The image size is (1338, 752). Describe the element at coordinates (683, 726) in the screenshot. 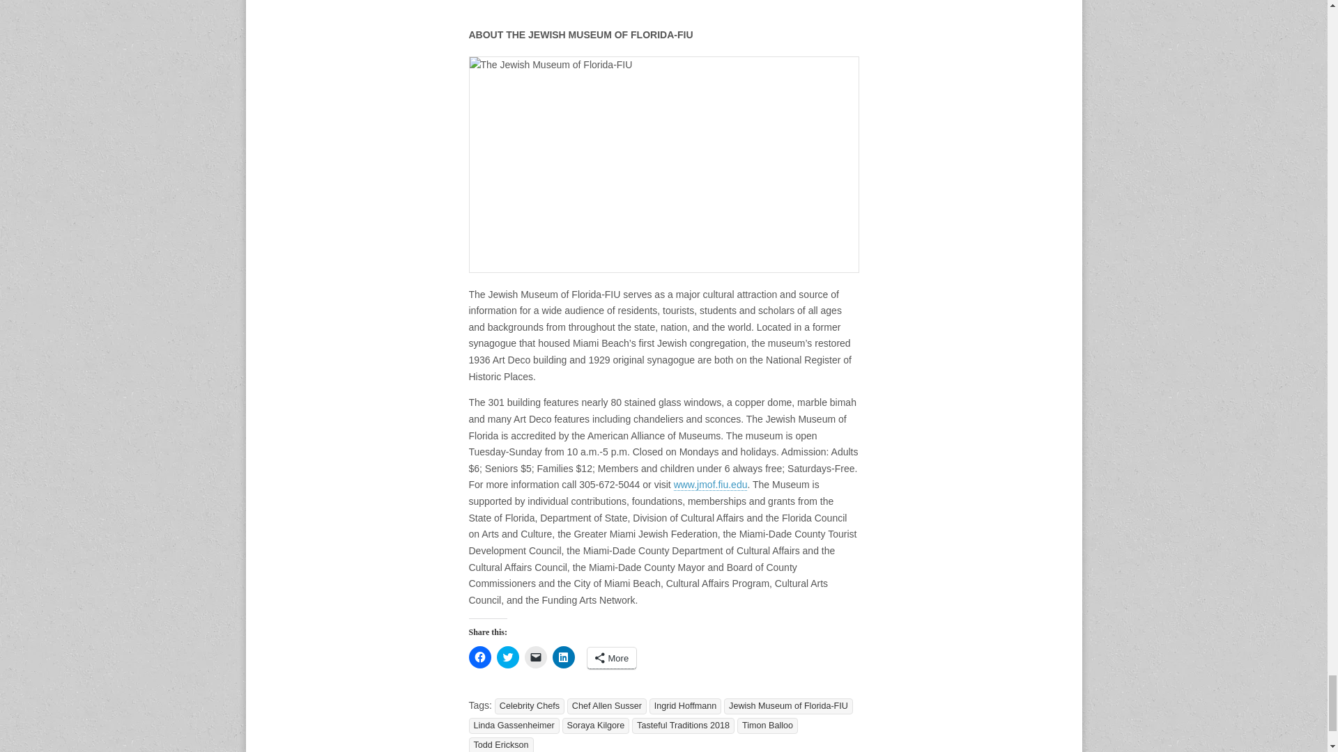

I see `Tasteful Traditions 2018` at that location.